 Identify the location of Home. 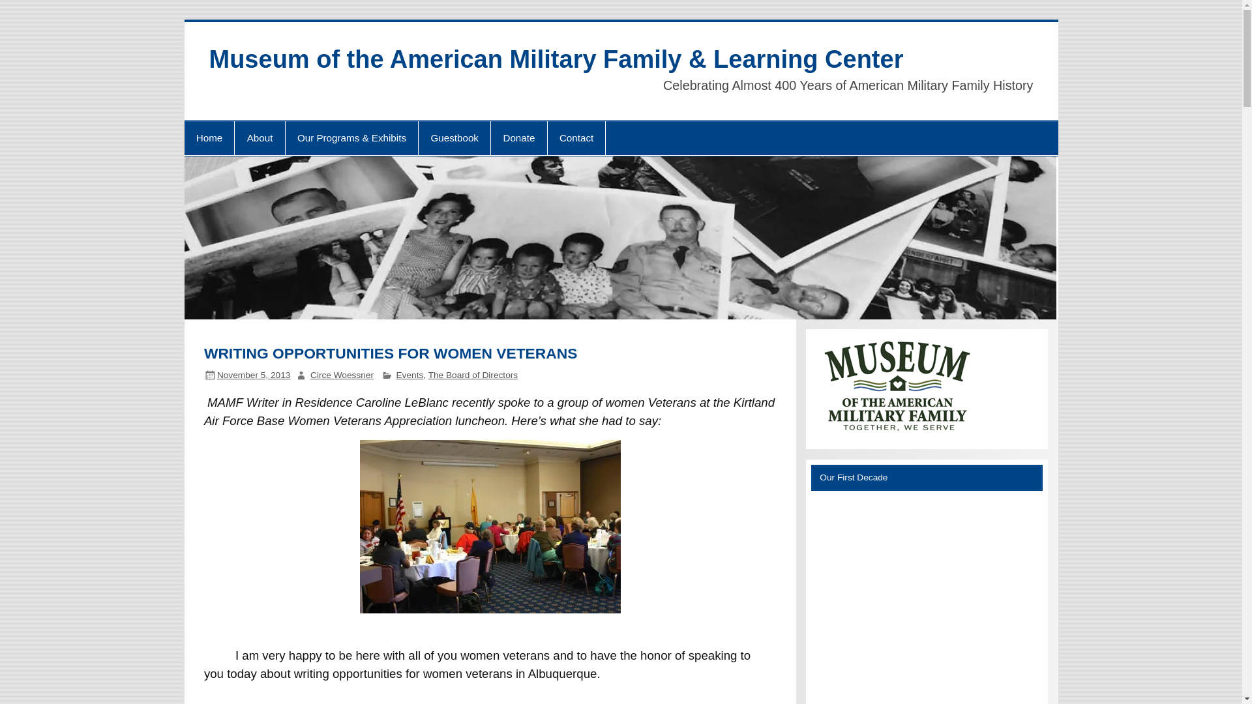
(209, 138).